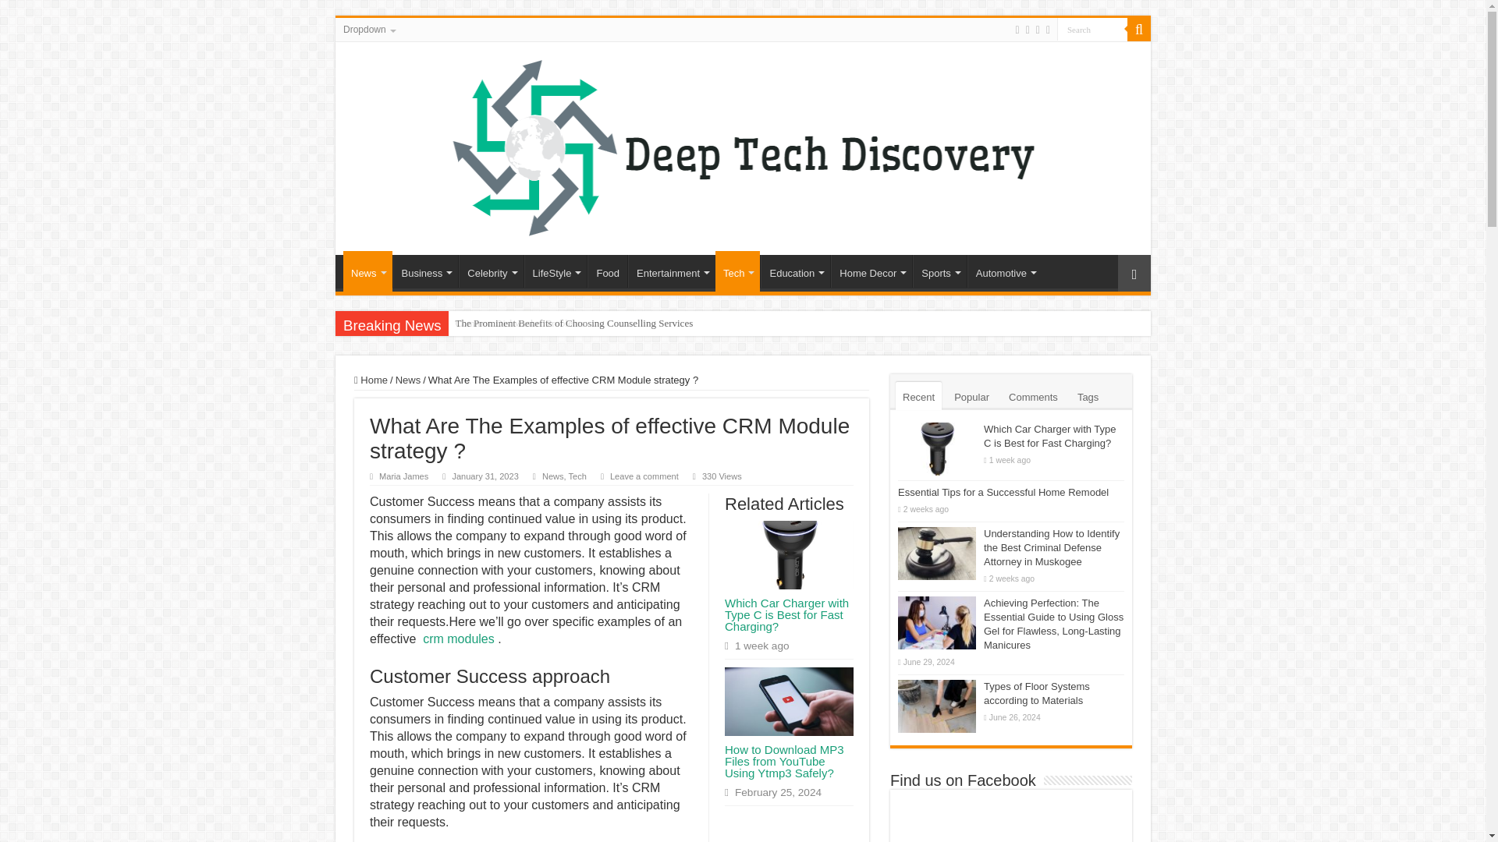 This screenshot has height=842, width=1498. I want to click on Deep Tech Discovery, so click(743, 145).